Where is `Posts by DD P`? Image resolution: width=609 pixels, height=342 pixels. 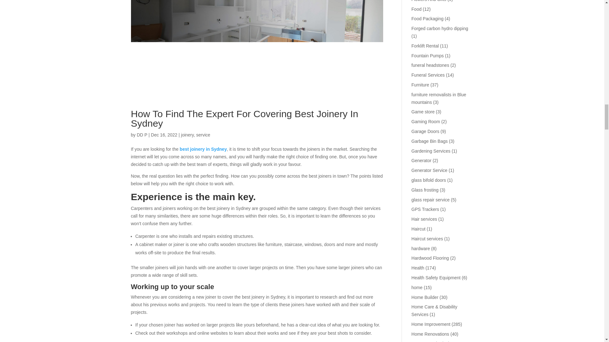 Posts by DD P is located at coordinates (142, 135).